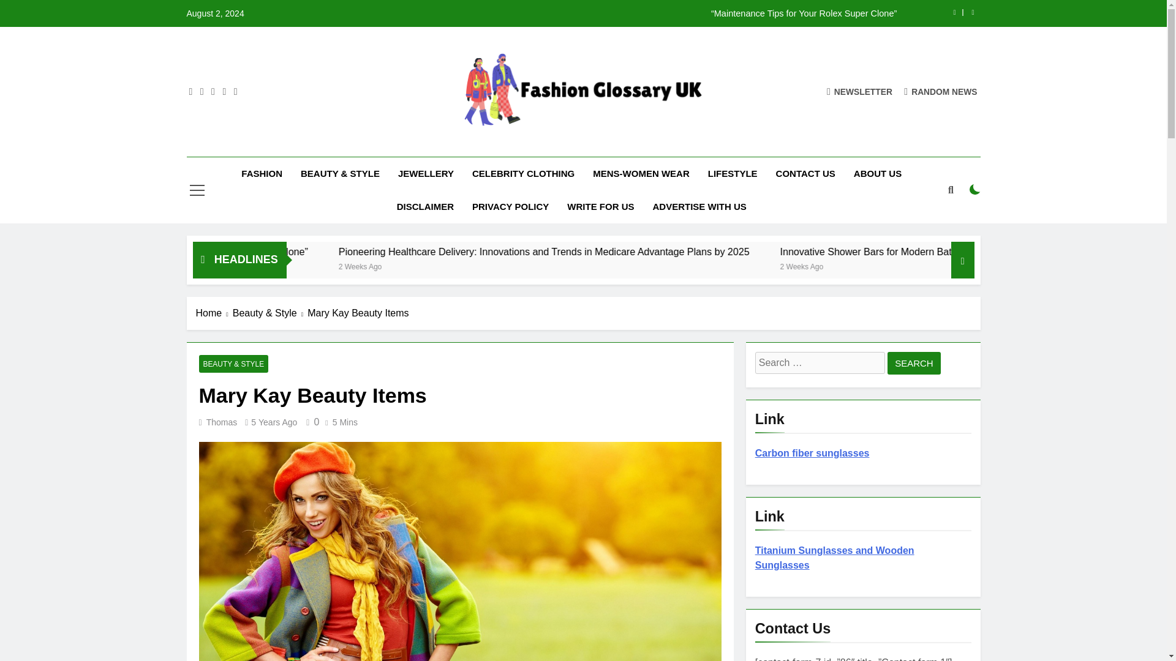 This screenshot has width=1176, height=661. Describe the element at coordinates (941, 91) in the screenshot. I see `RANDOM NEWS` at that location.